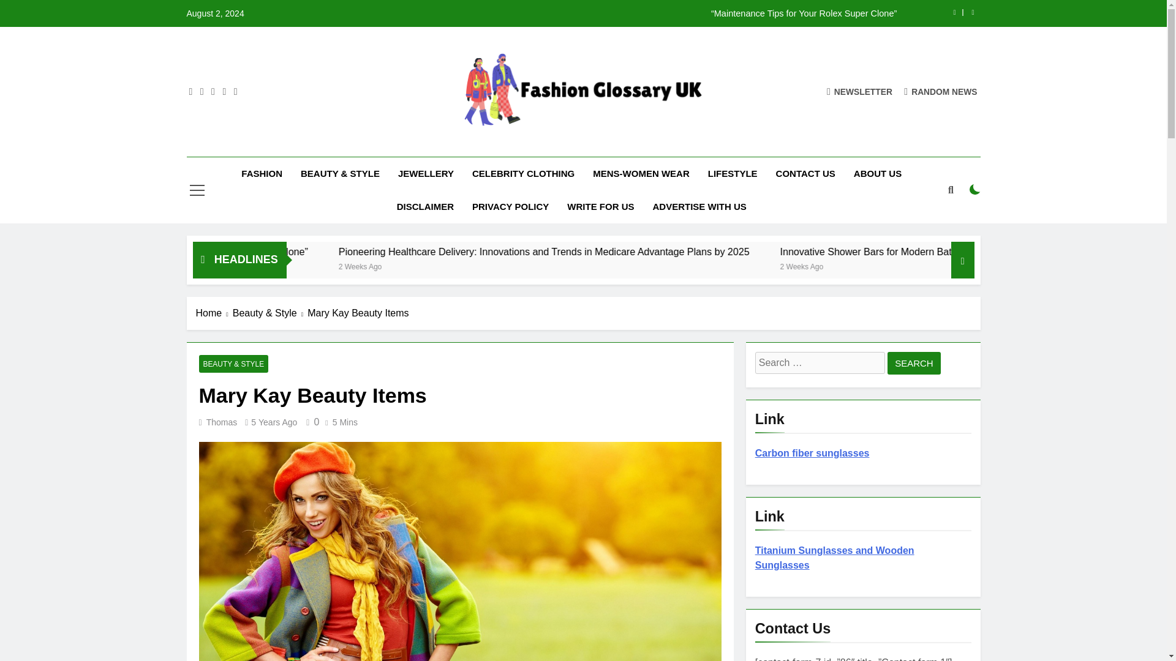 This screenshot has width=1176, height=661. Describe the element at coordinates (941, 91) in the screenshot. I see `RANDOM NEWS` at that location.